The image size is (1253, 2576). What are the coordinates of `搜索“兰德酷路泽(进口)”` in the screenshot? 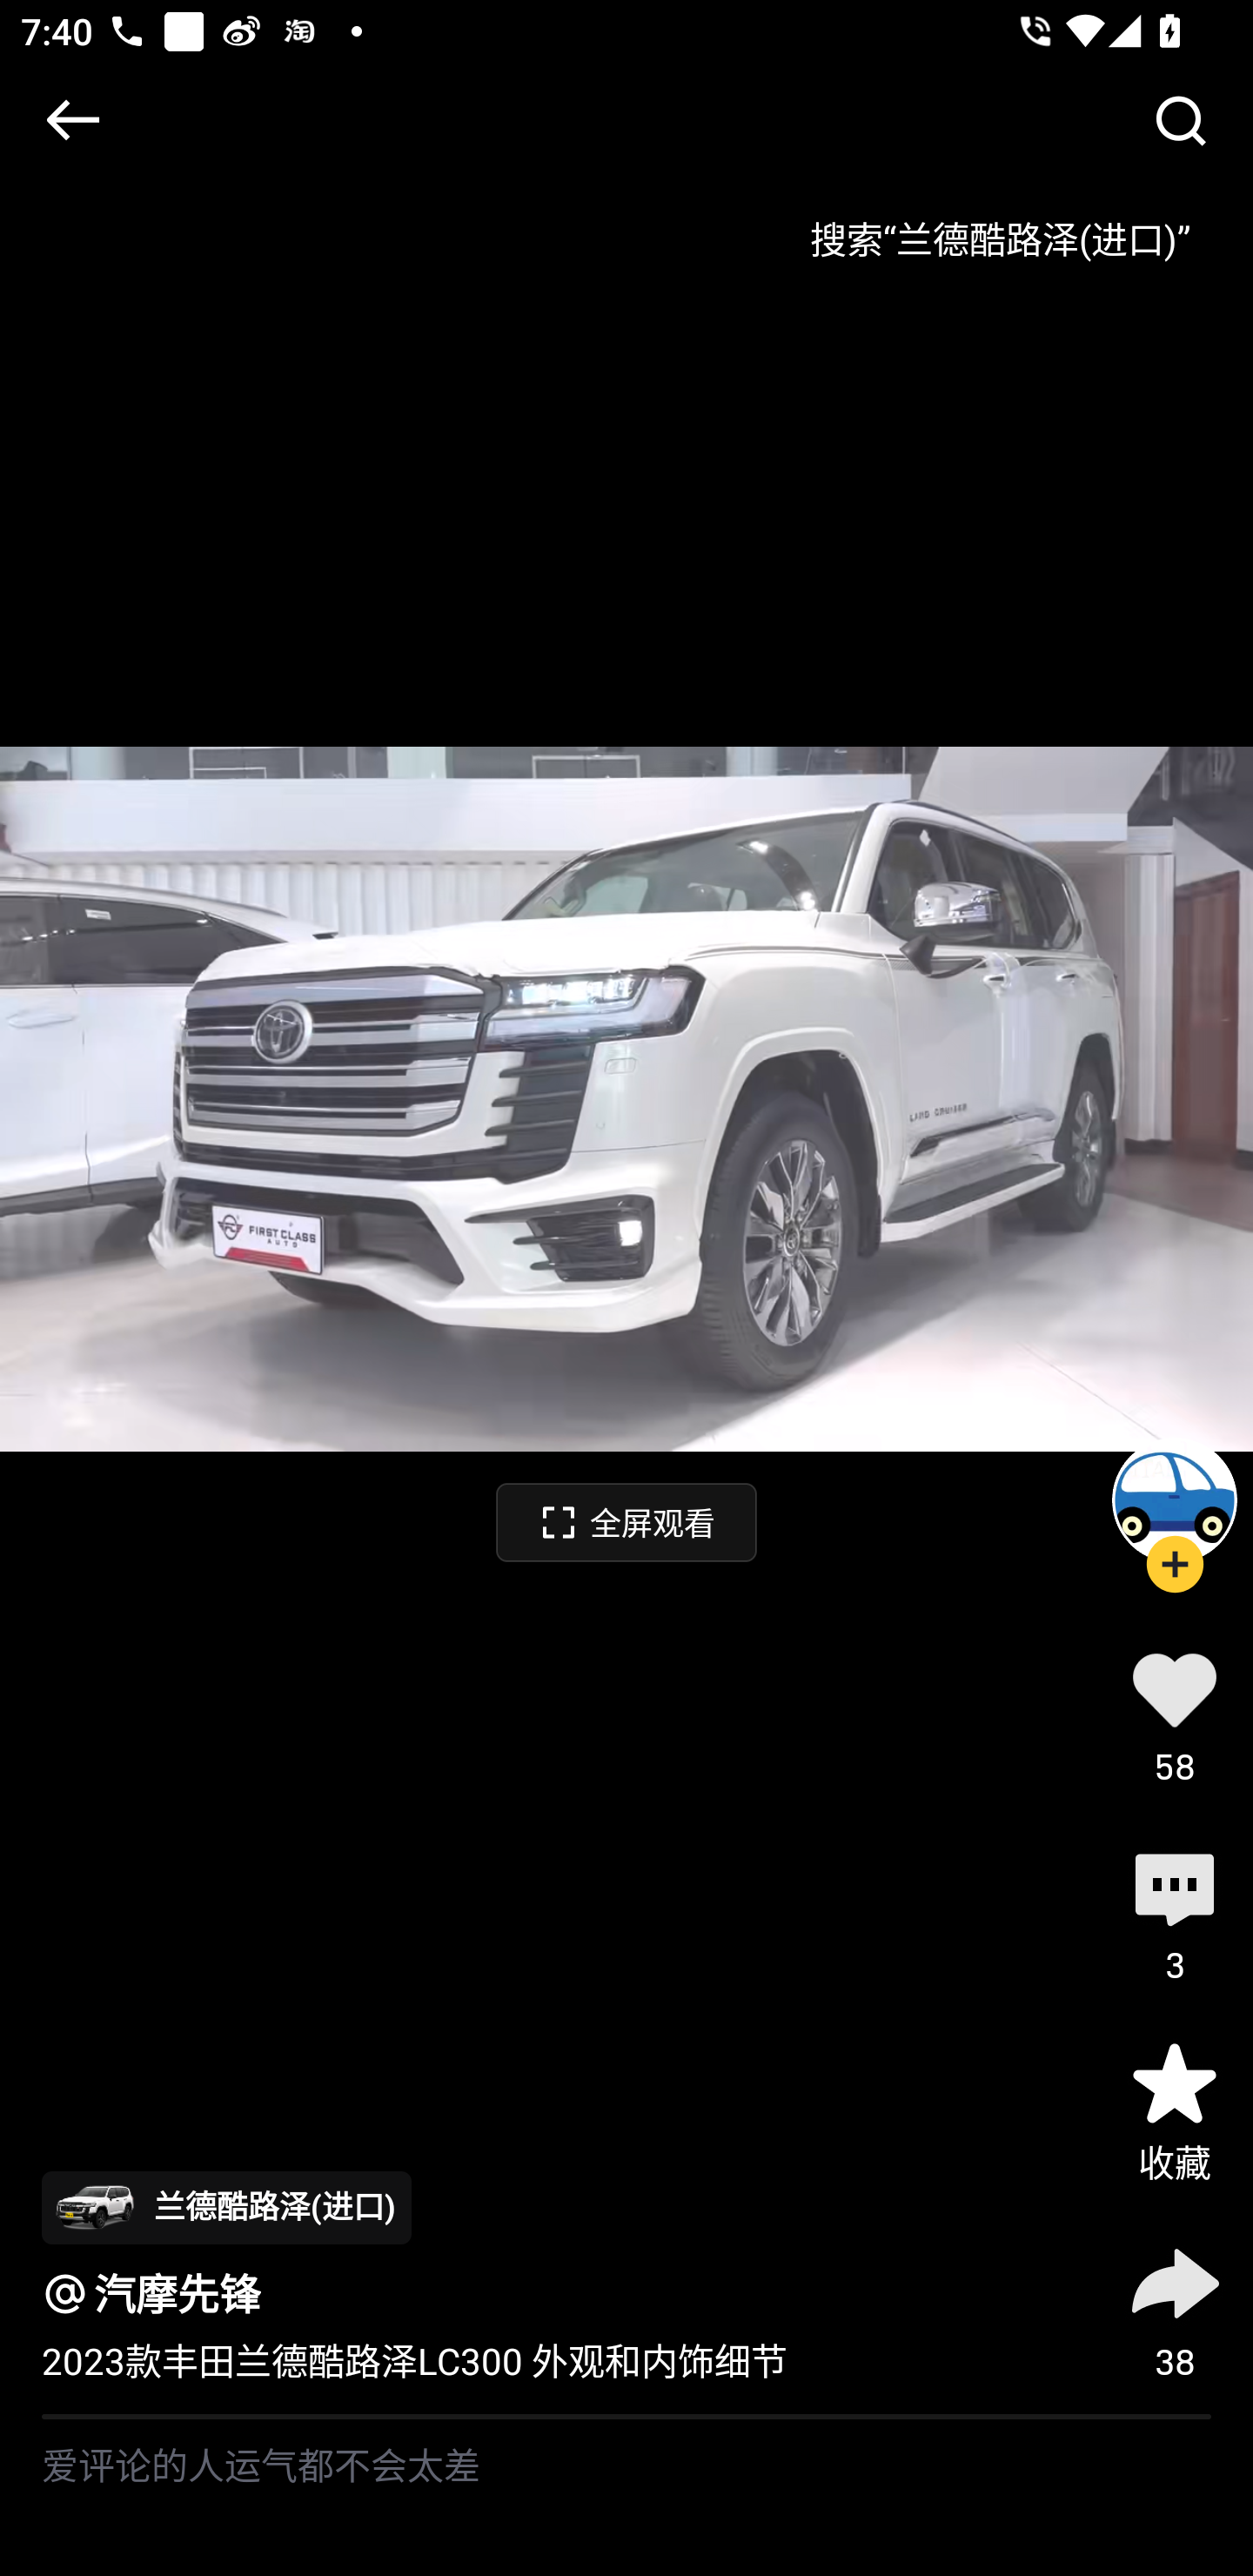 It's located at (999, 229).